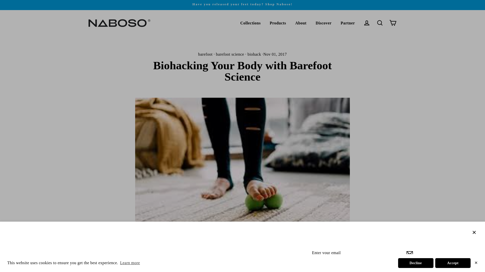  What do you see at coordinates (453, 263) in the screenshot?
I see `Accept` at bounding box center [453, 263].